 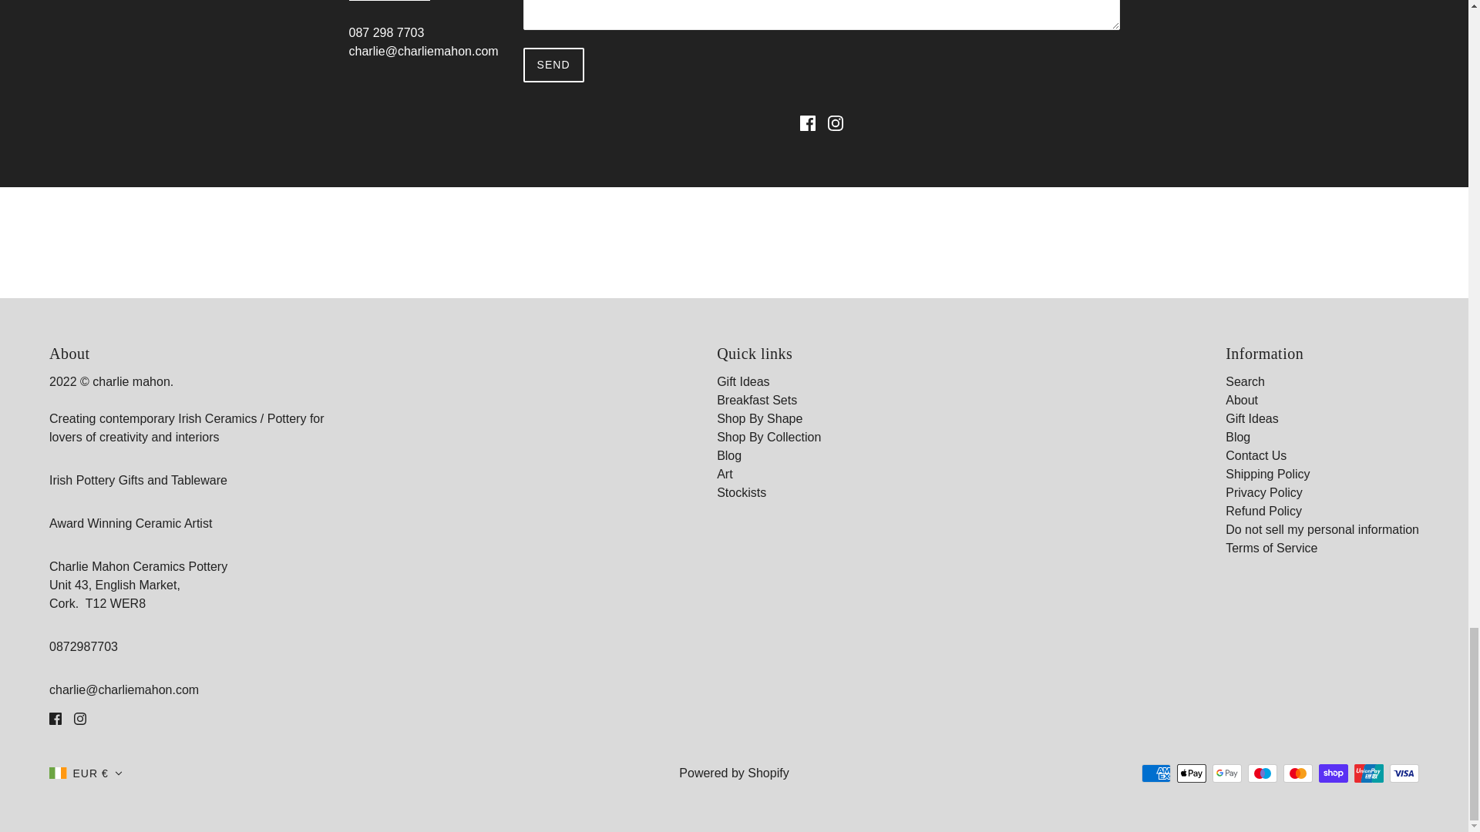 What do you see at coordinates (1322, 529) in the screenshot?
I see `Do not sell my personal information` at bounding box center [1322, 529].